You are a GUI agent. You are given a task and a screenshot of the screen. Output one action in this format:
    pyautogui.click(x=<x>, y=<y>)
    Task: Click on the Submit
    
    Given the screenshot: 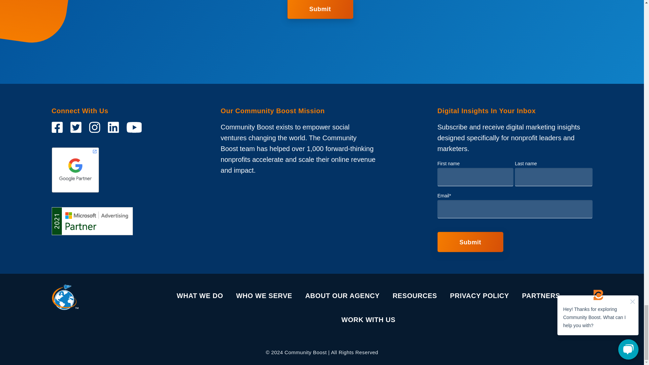 What is the action you would take?
    pyautogui.click(x=471, y=242)
    